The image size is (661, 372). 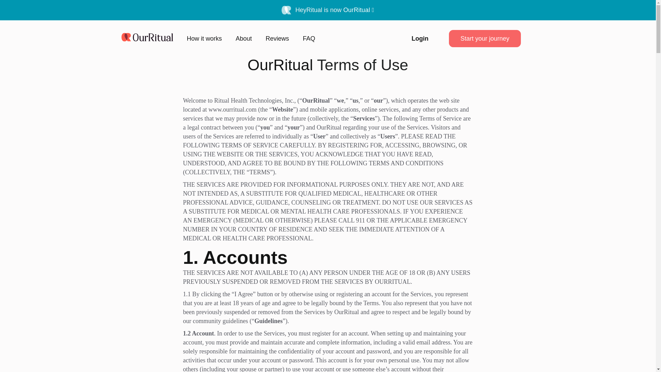 What do you see at coordinates (277, 39) in the screenshot?
I see `Reviews` at bounding box center [277, 39].